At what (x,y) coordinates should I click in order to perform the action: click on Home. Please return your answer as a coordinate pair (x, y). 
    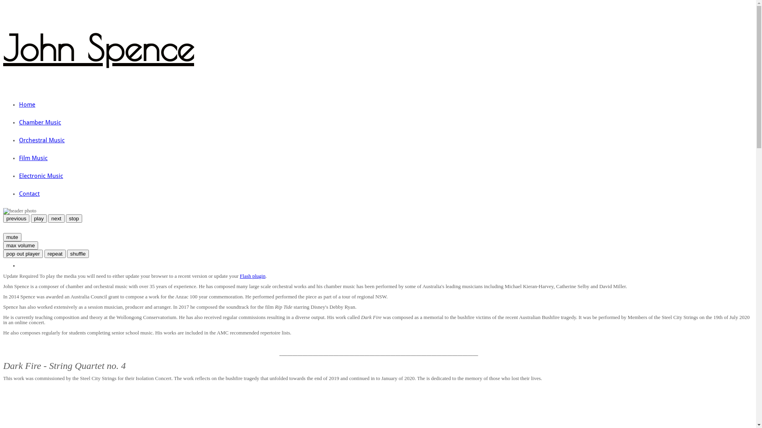
    Looking at the image, I should click on (27, 105).